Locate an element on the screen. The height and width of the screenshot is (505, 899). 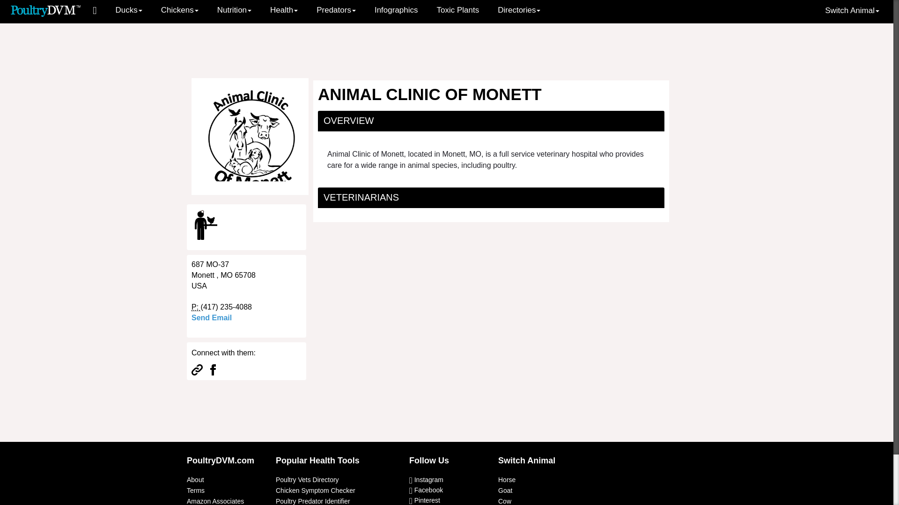
Chickens is located at coordinates (180, 10).